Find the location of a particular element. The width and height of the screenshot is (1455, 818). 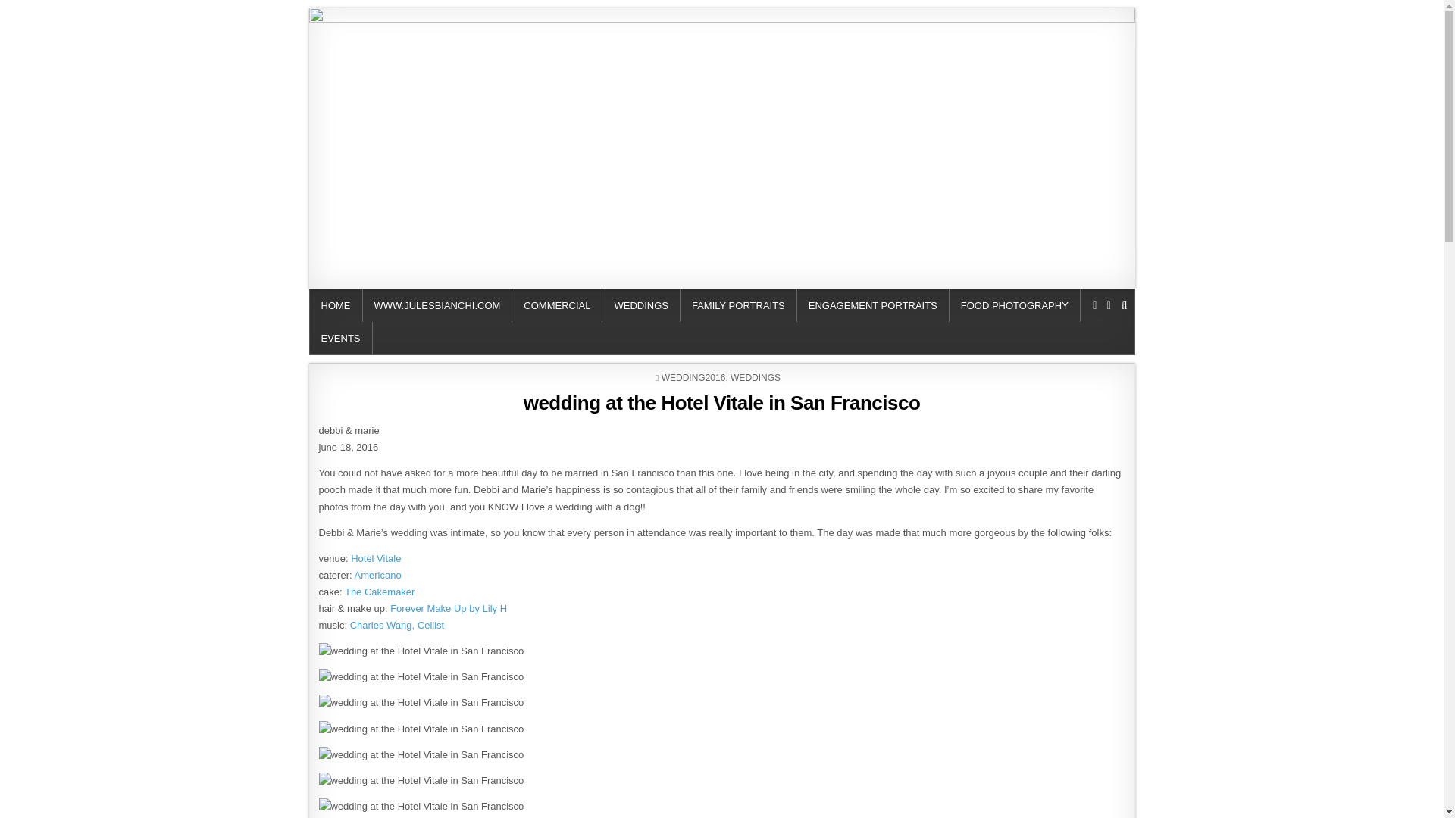

The Cakemaker is located at coordinates (380, 592).